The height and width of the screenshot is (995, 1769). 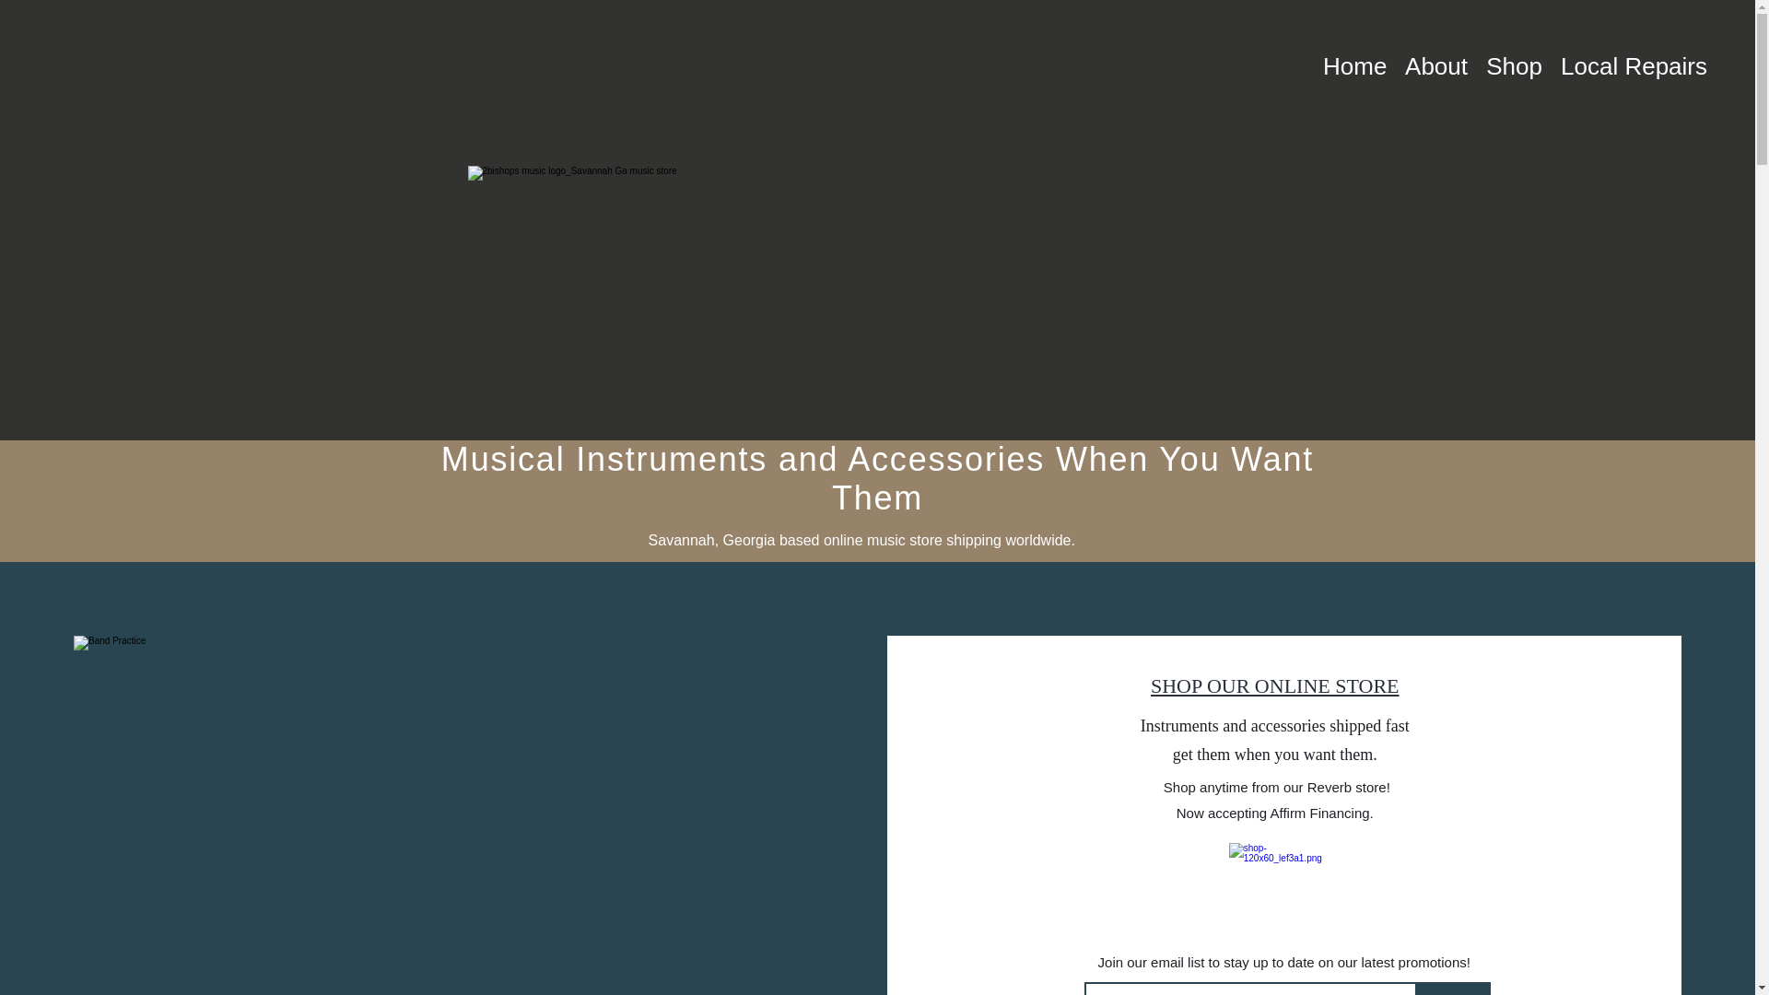 I want to click on Local Repairs, so click(x=1634, y=66).